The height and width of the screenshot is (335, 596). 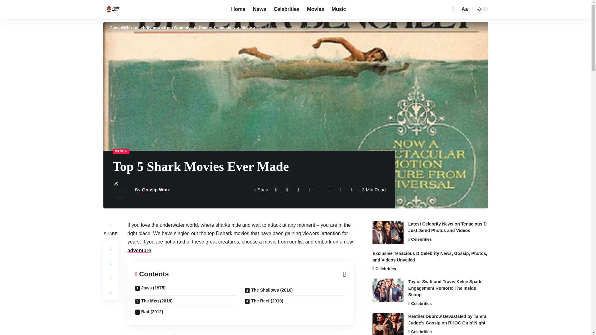 What do you see at coordinates (238, 9) in the screenshot?
I see `Home` at bounding box center [238, 9].